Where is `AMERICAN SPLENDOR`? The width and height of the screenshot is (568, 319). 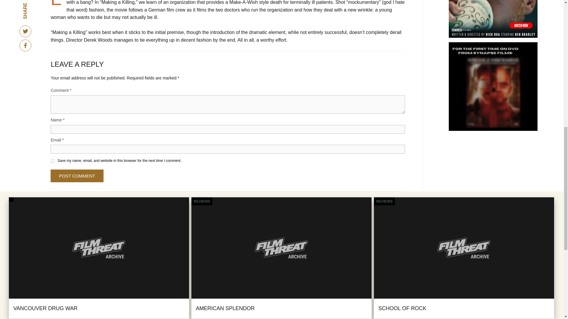 AMERICAN SPLENDOR is located at coordinates (225, 308).